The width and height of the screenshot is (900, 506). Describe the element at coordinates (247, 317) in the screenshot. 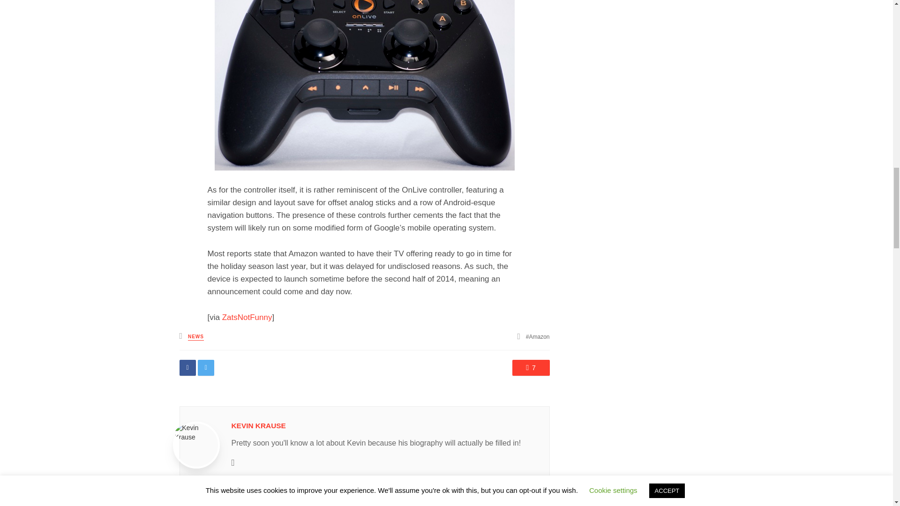

I see `ZatsNotFunny` at that location.